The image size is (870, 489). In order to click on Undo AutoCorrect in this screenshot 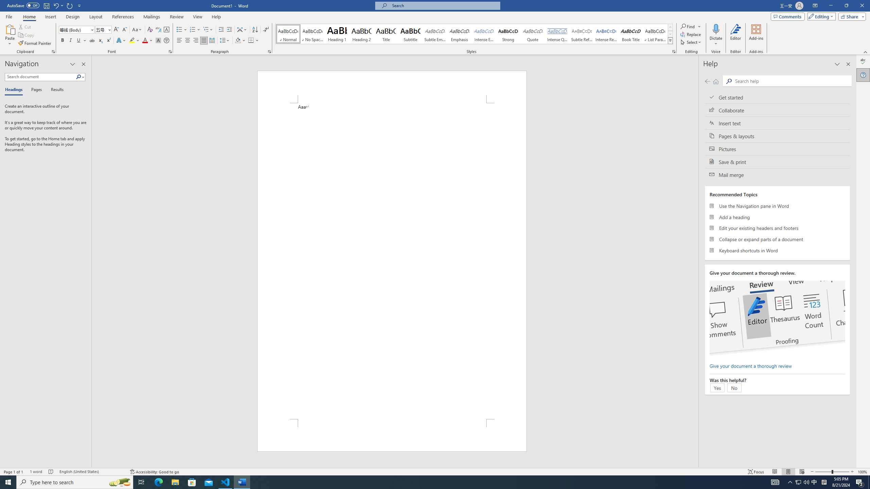, I will do `click(56, 5)`.